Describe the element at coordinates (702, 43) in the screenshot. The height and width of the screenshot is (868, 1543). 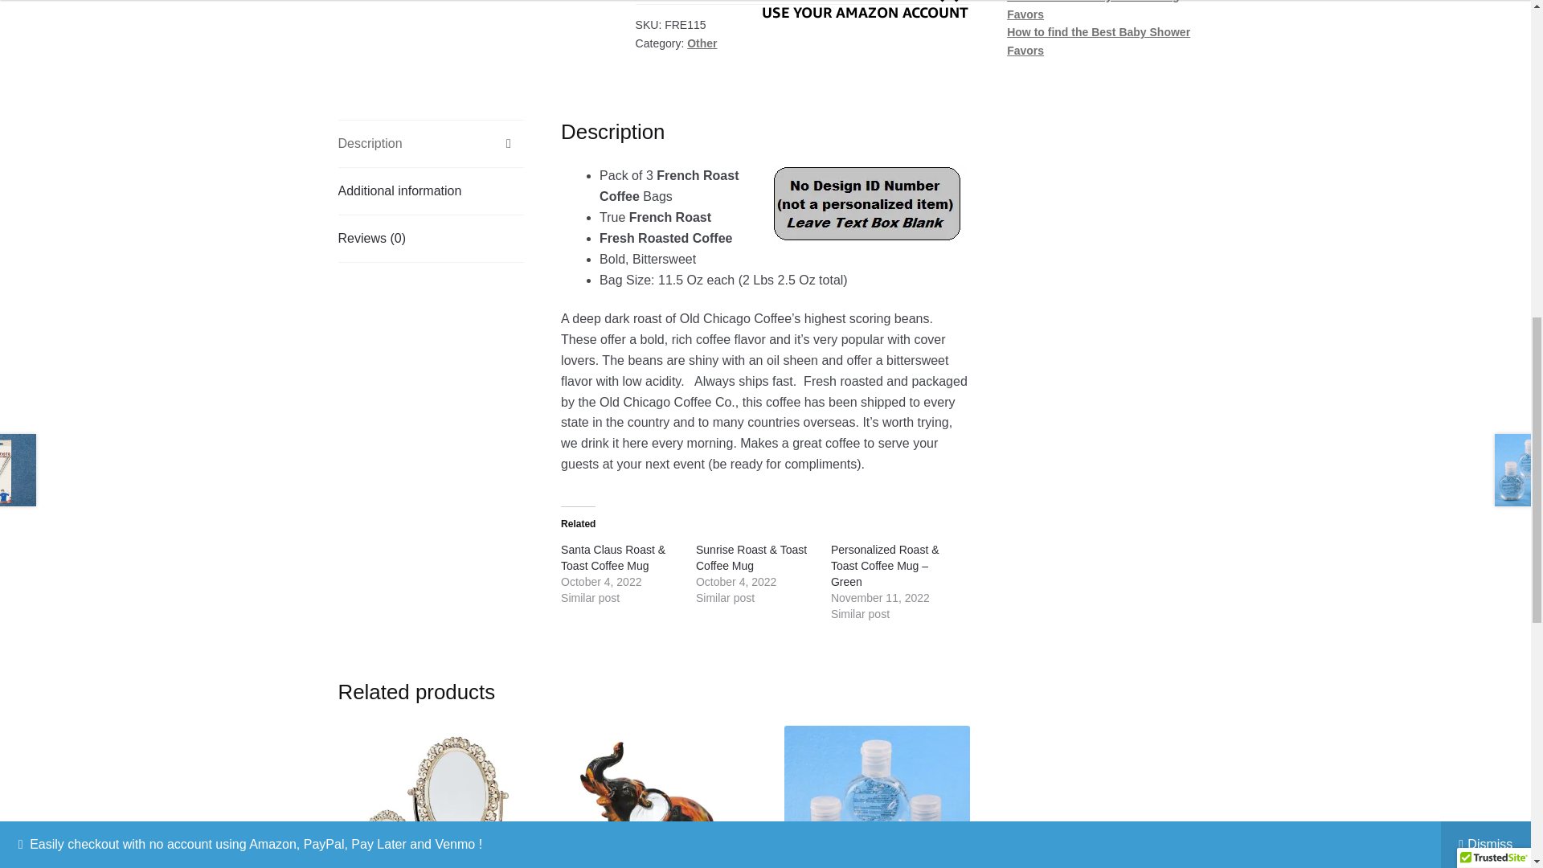
I see `Other` at that location.